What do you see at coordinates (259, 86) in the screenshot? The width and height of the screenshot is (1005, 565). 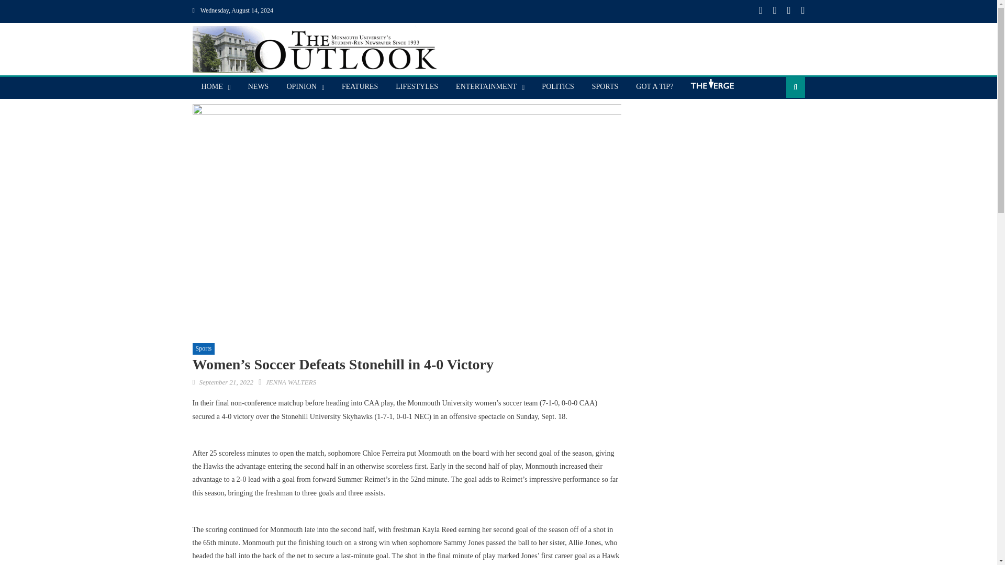 I see `NEWS` at bounding box center [259, 86].